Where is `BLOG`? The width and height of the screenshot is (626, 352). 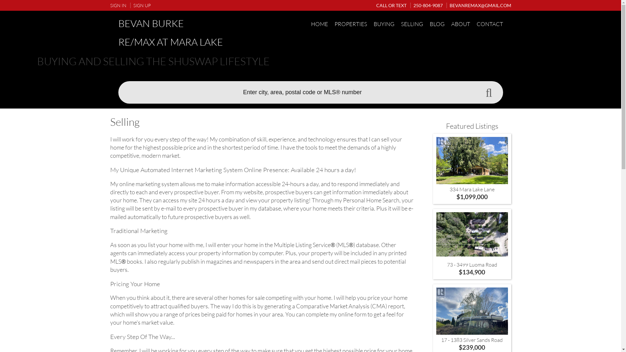
BLOG is located at coordinates (437, 24).